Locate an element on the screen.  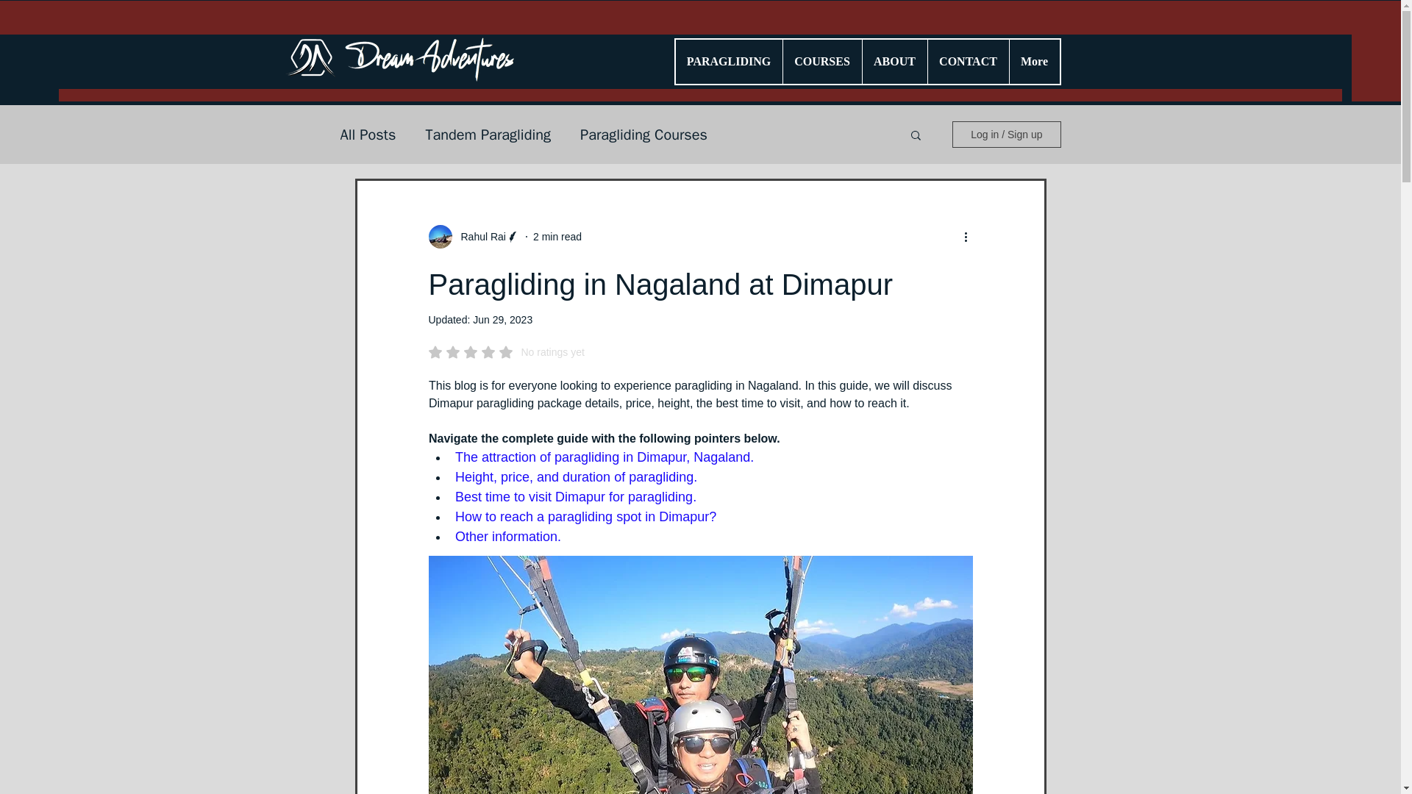
COURSES is located at coordinates (821, 62).